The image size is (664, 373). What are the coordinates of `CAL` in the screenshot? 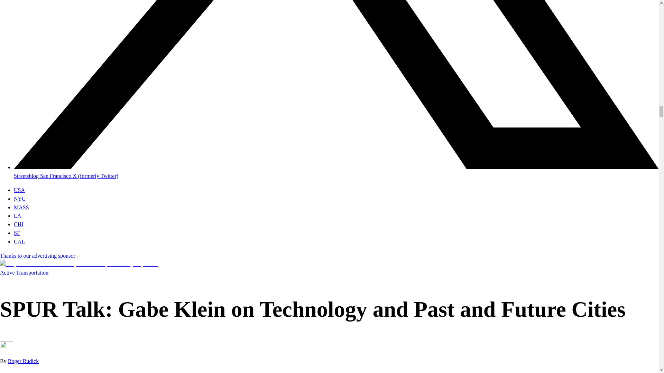 It's located at (19, 242).